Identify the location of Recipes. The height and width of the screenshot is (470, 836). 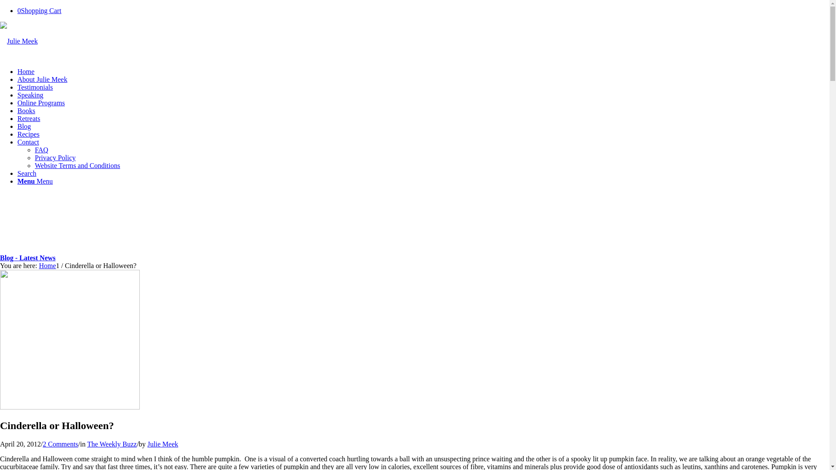
(29, 134).